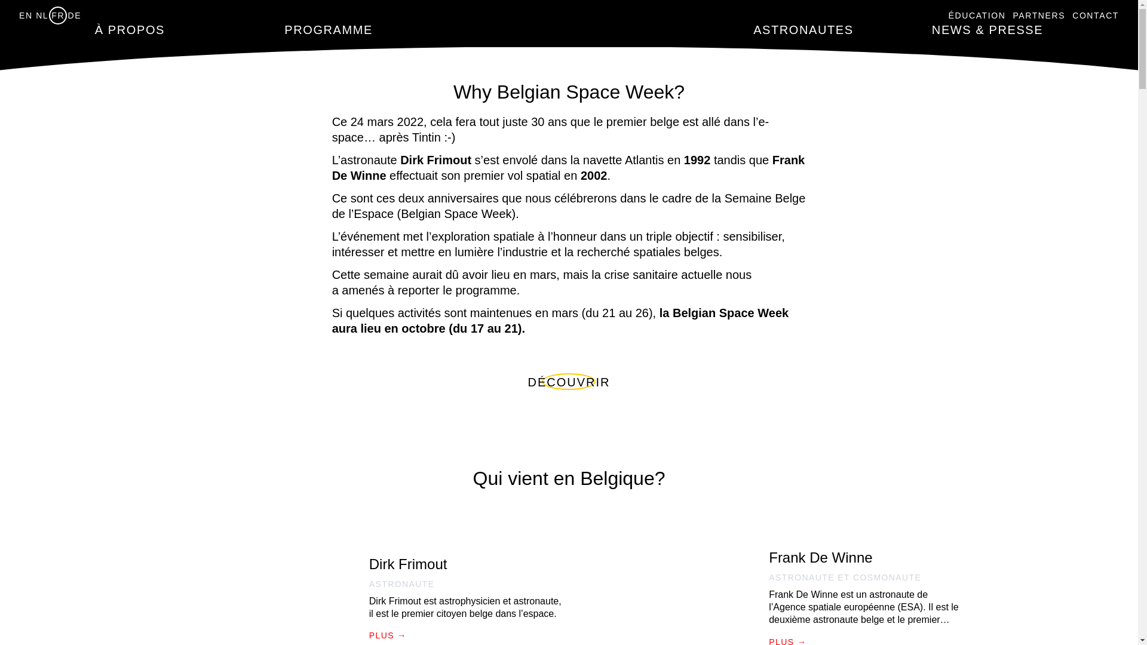 The image size is (1147, 645). I want to click on EN, so click(26, 16).